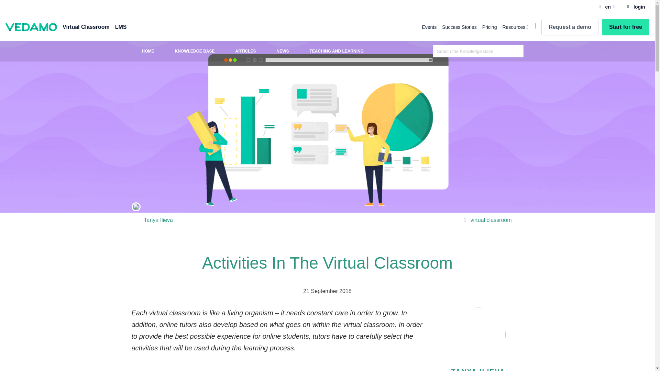 This screenshot has height=371, width=660. Describe the element at coordinates (516, 27) in the screenshot. I see `Resources` at that location.